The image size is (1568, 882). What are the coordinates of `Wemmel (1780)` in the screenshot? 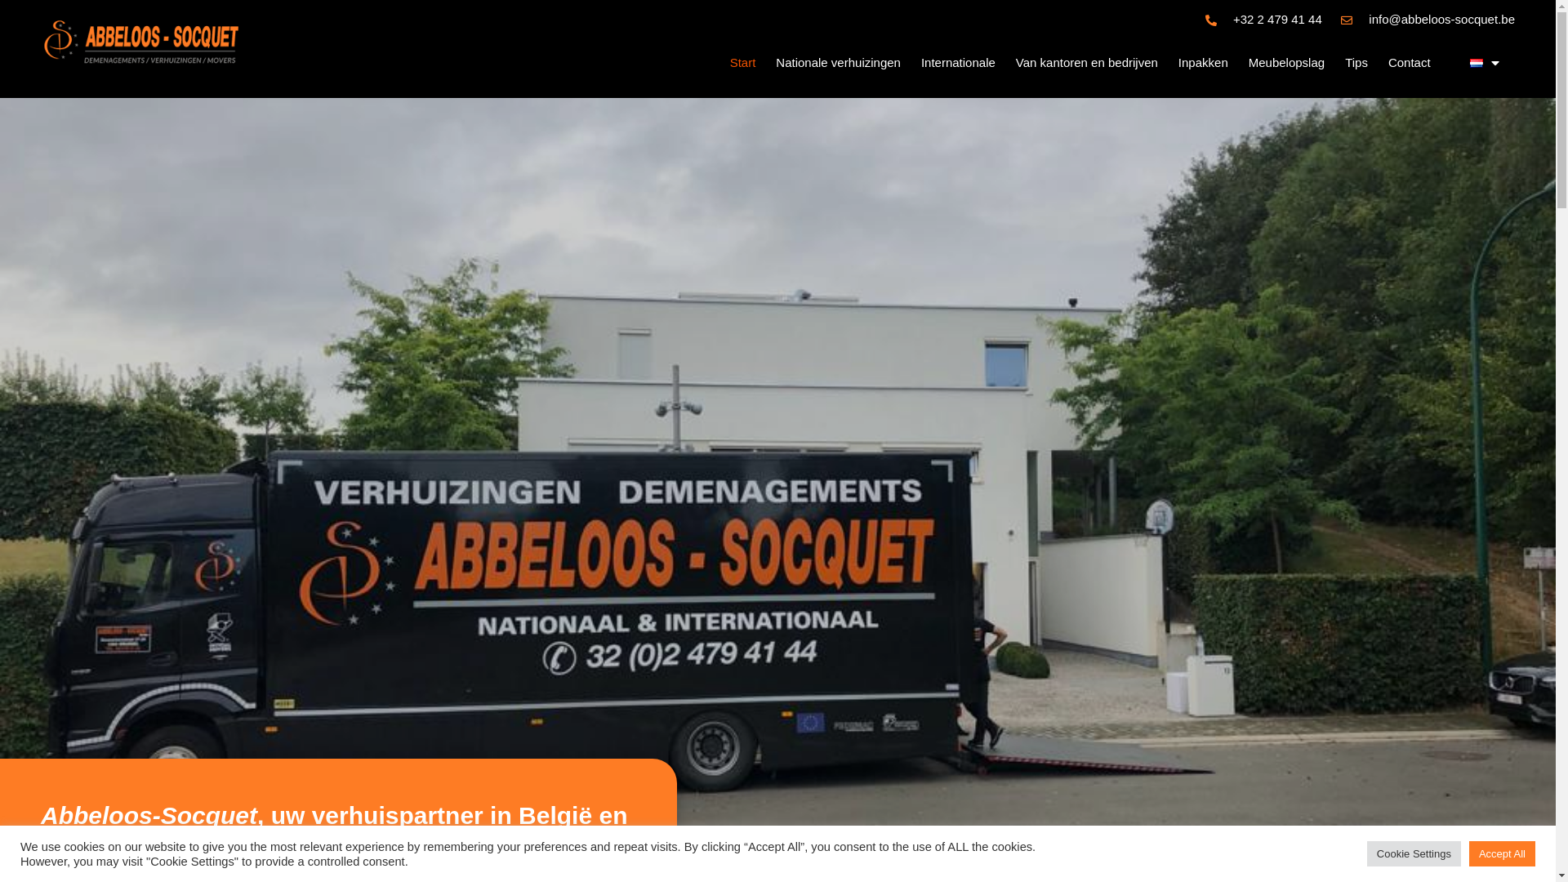 It's located at (955, 735).